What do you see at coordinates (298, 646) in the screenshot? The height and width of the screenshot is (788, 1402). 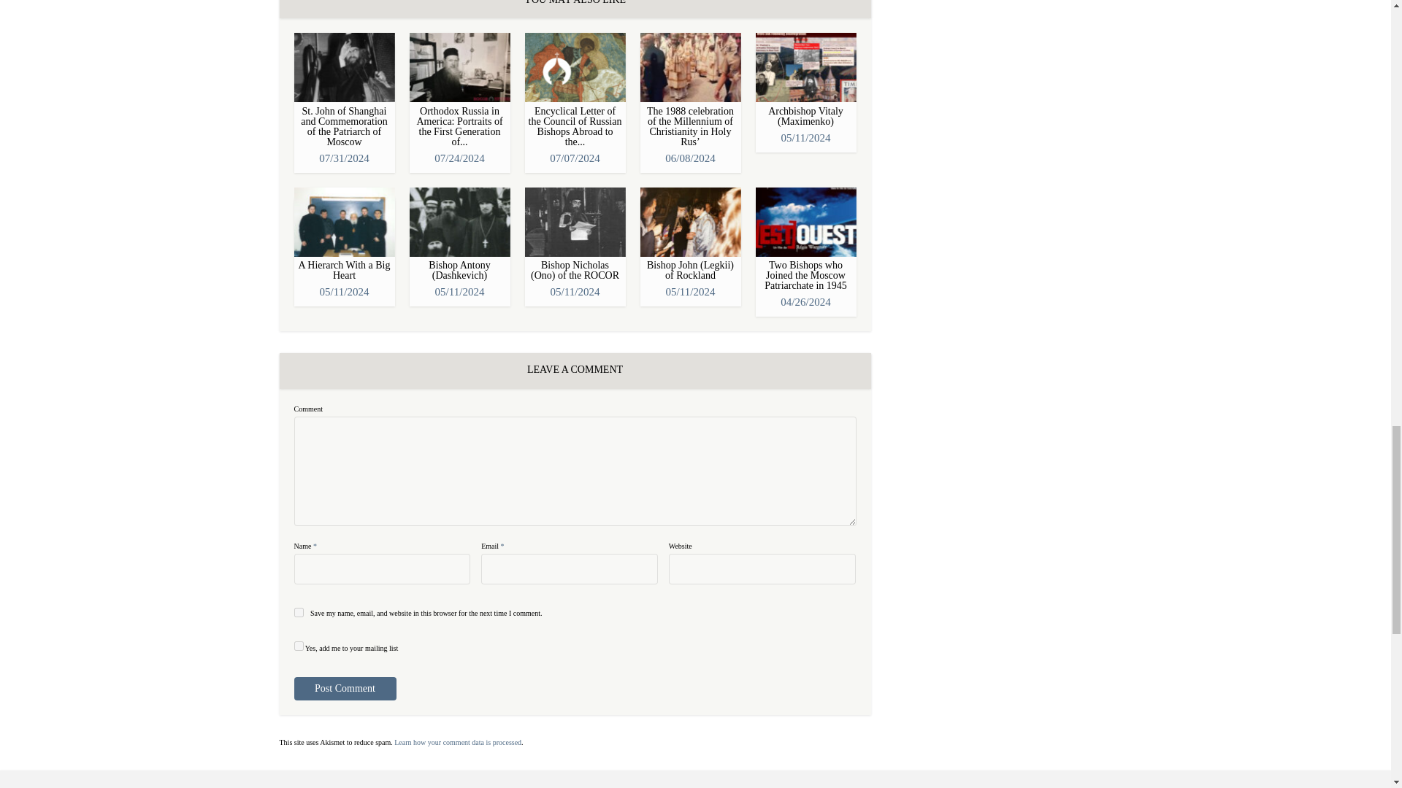 I see `1` at bounding box center [298, 646].